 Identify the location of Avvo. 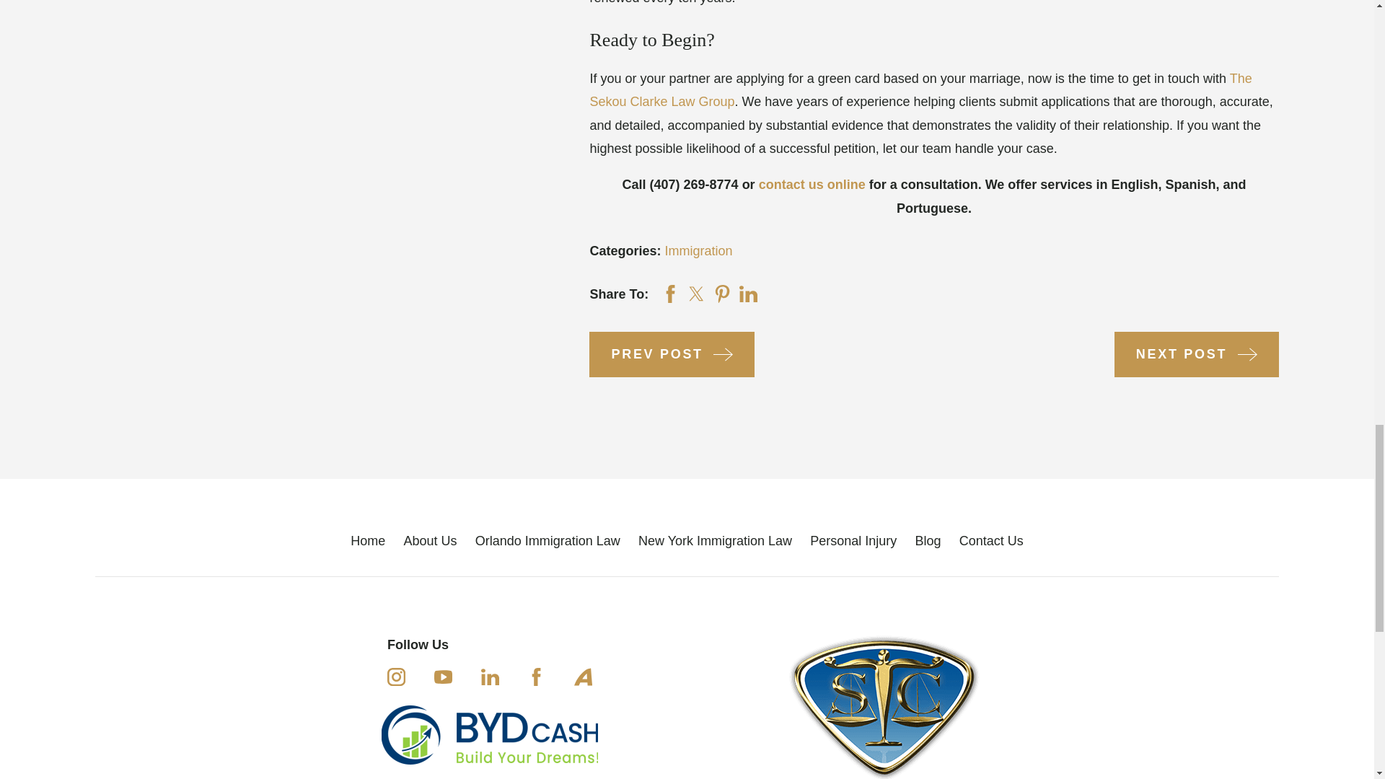
(583, 677).